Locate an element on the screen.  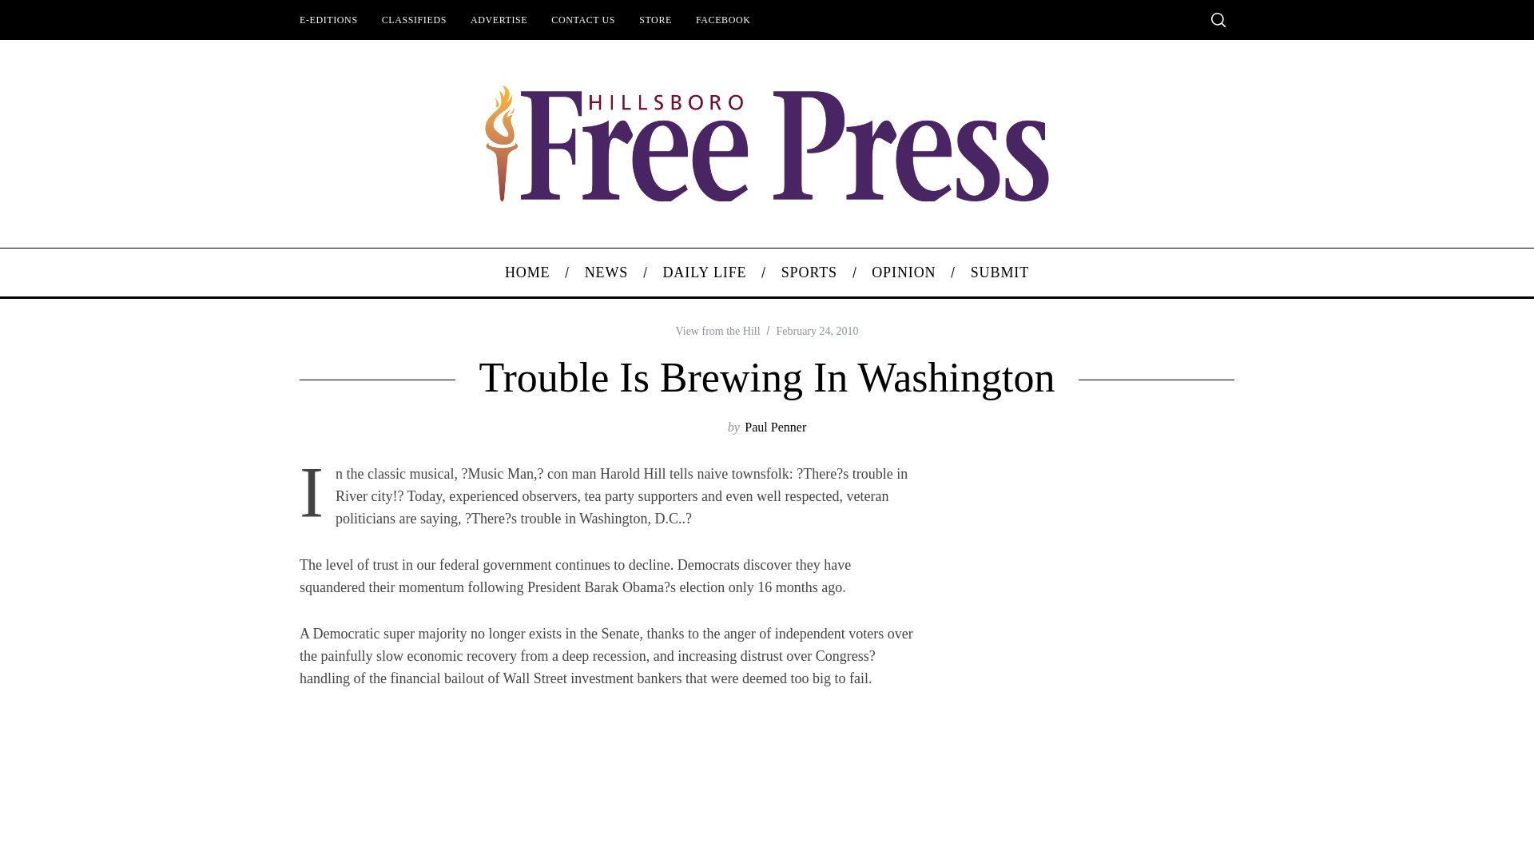
ADVERTISE is located at coordinates (499, 19).